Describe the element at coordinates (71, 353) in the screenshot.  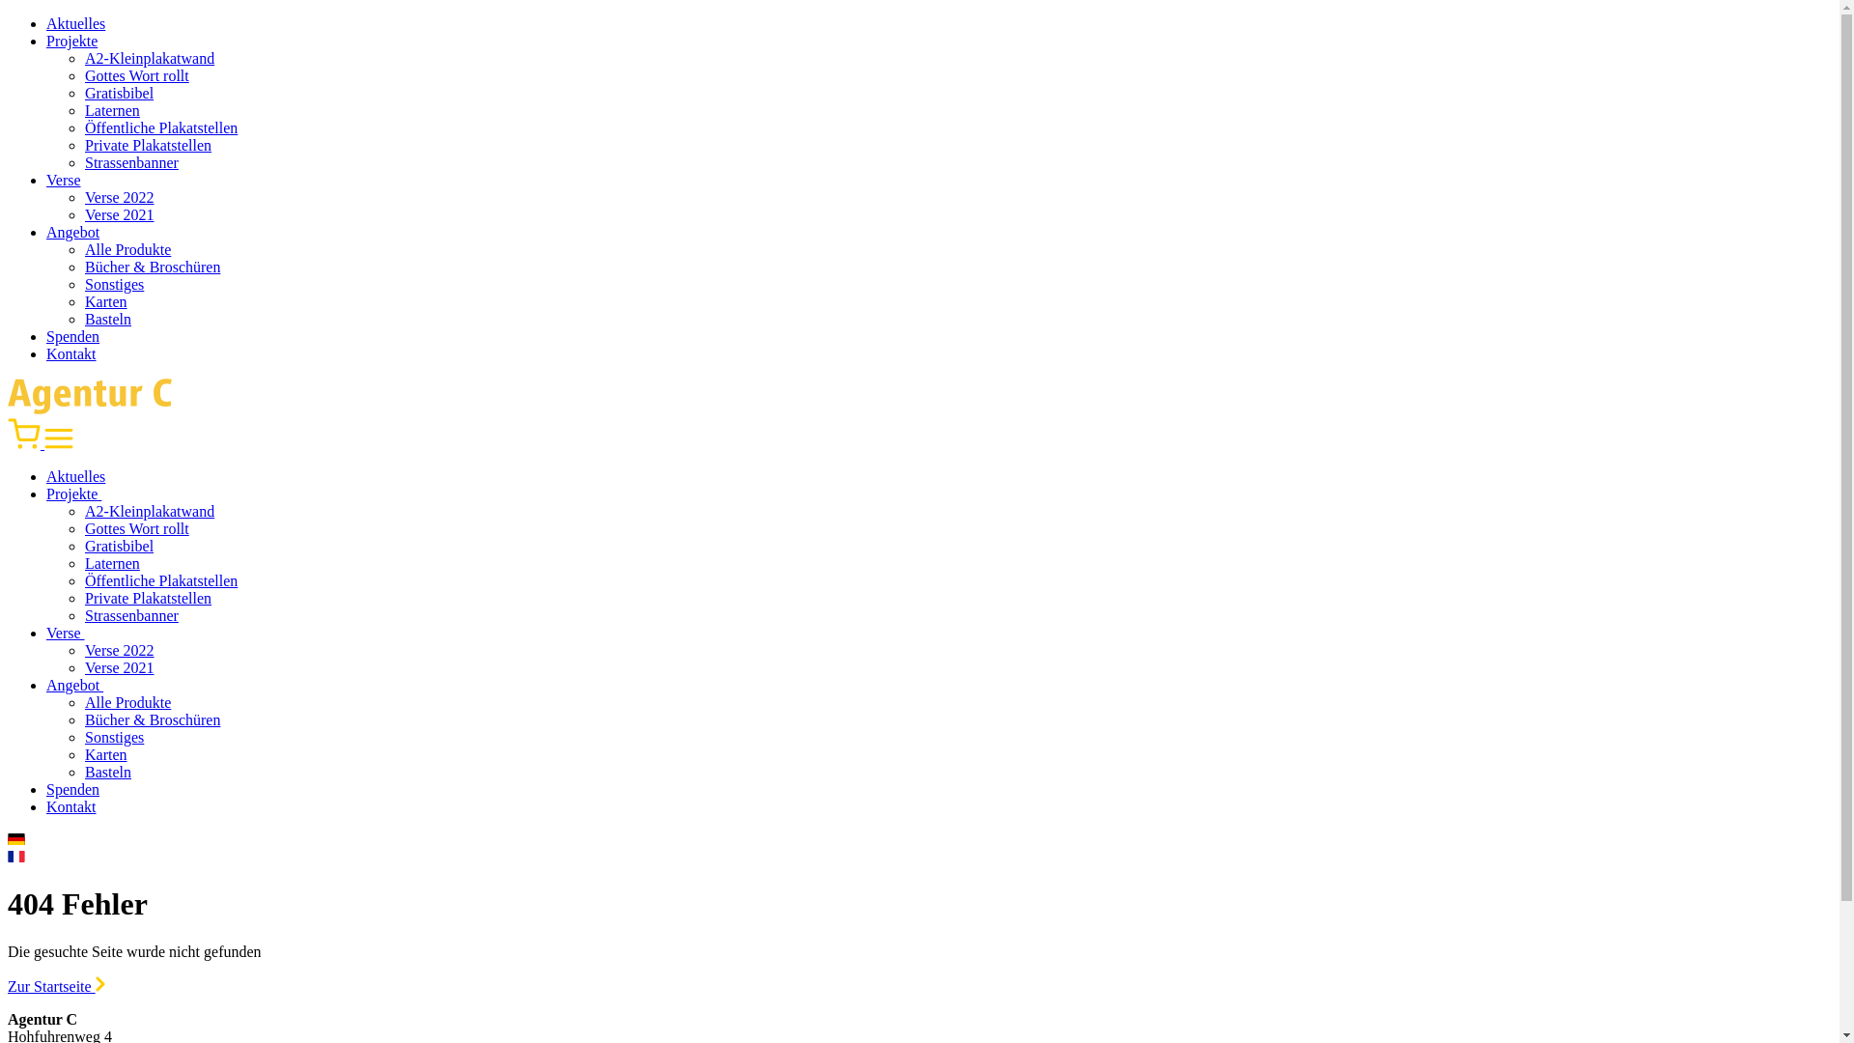
I see `Kontakt` at that location.